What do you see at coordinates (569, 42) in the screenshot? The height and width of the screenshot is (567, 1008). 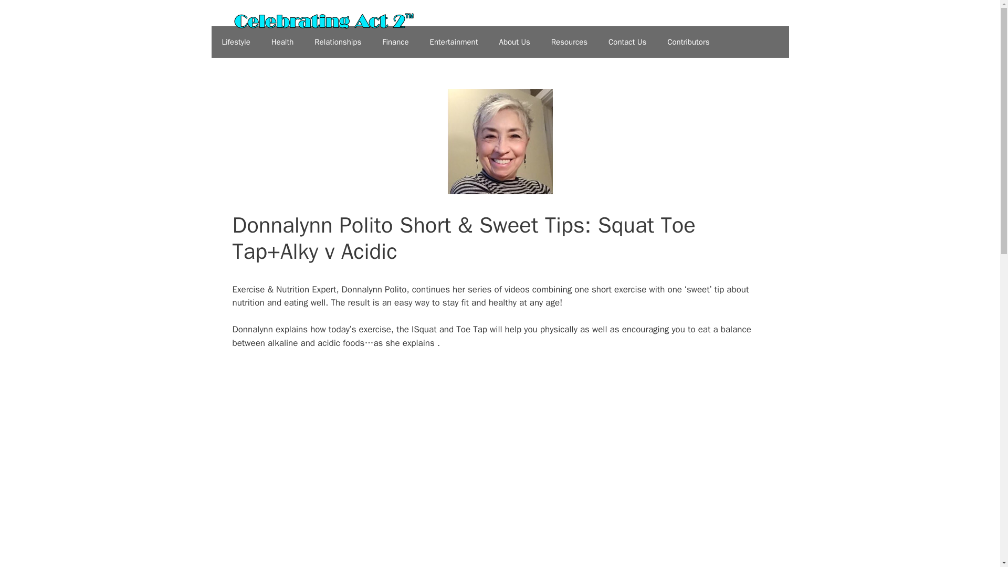 I see `Resources` at bounding box center [569, 42].